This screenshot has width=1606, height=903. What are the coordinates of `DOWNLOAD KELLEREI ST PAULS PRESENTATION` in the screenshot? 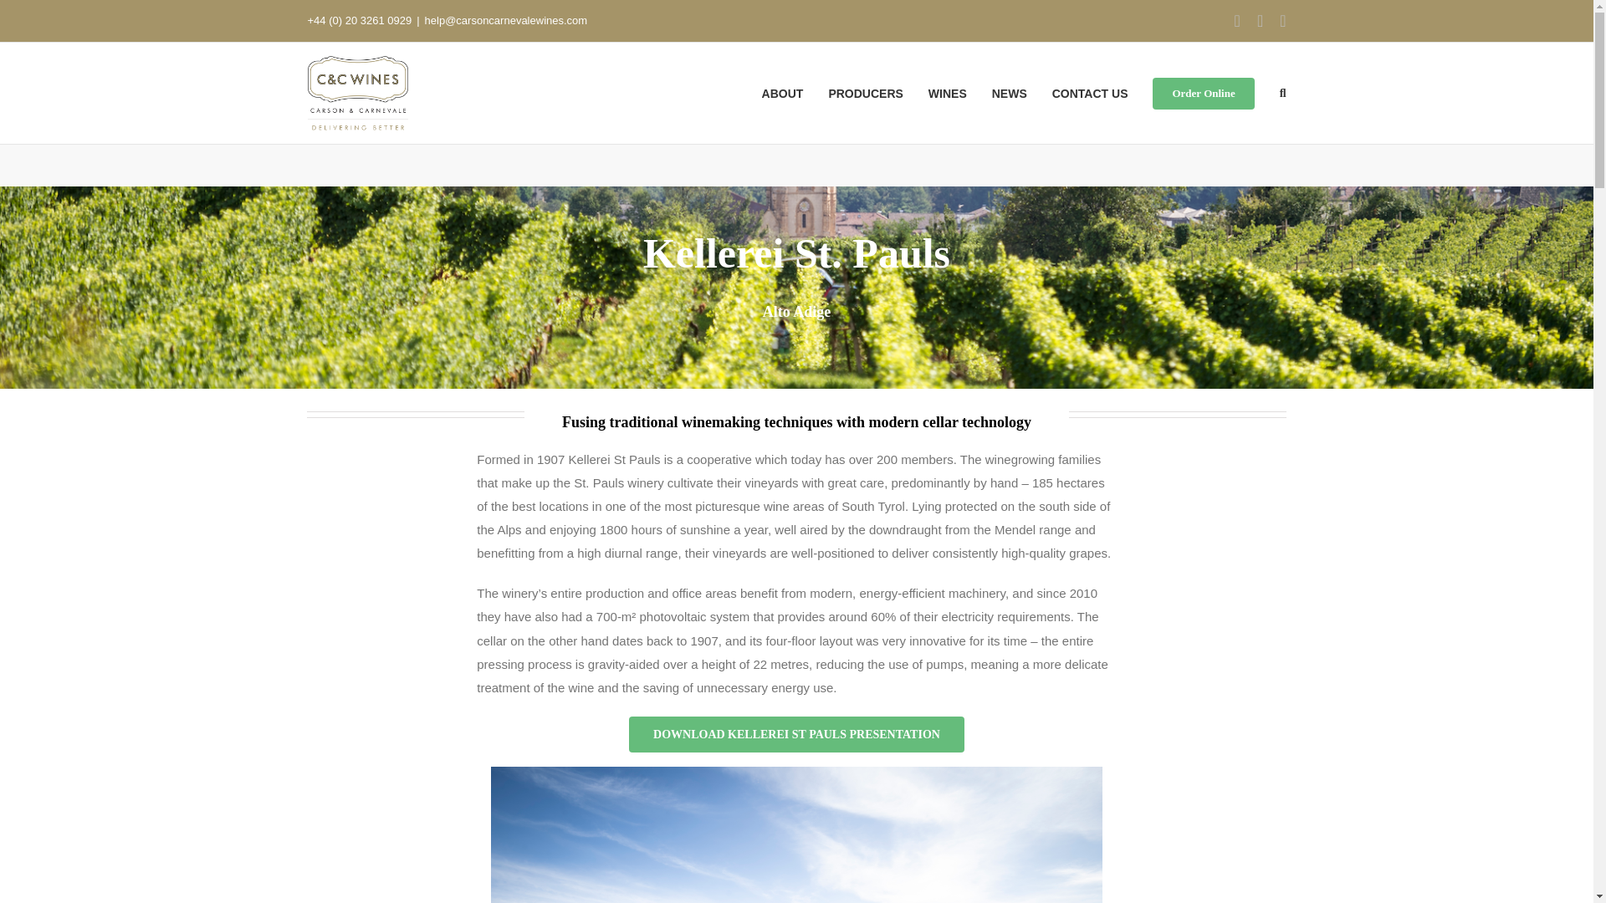 It's located at (796, 734).